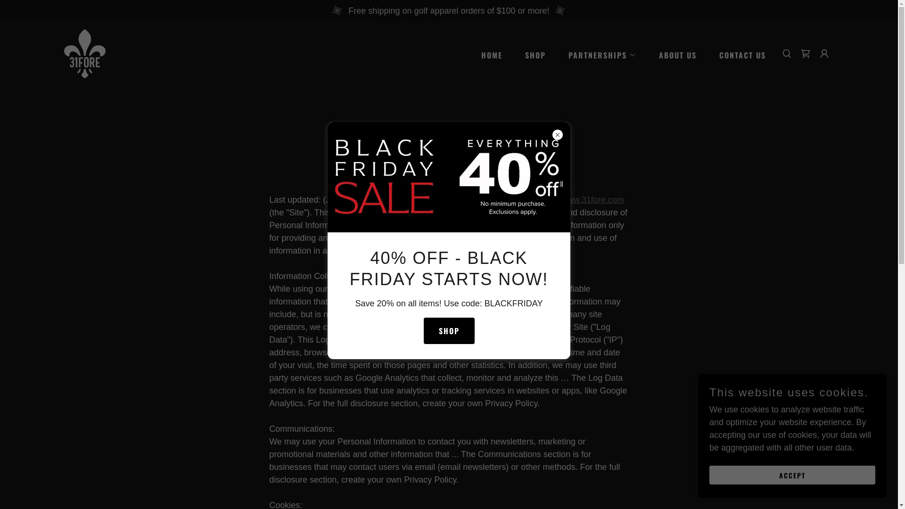 The image size is (905, 509). What do you see at coordinates (488, 55) in the screenshot?
I see `HOME` at bounding box center [488, 55].